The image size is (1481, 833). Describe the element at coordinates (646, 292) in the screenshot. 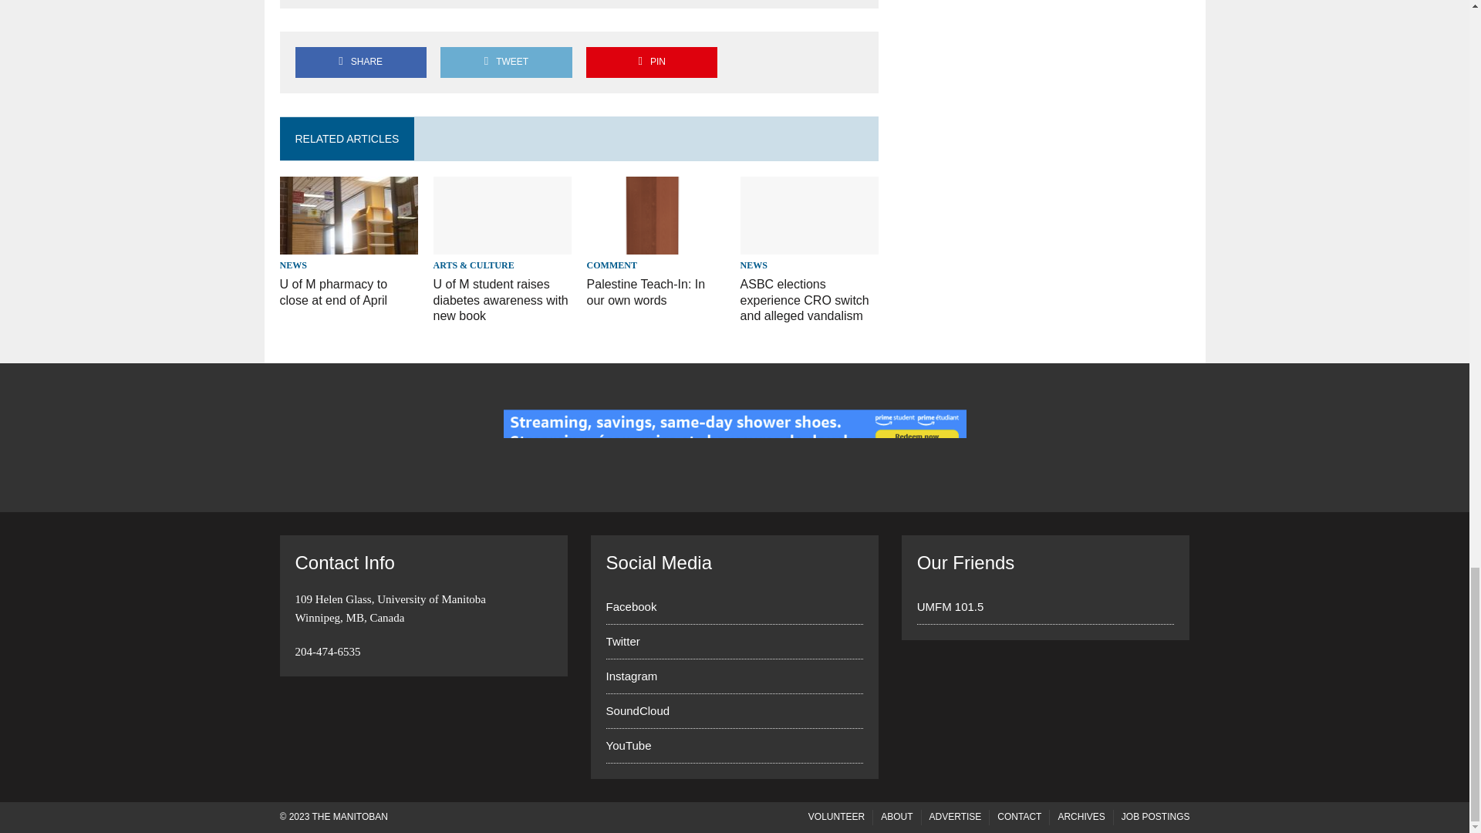

I see `Palestine Teach-In: In our own words` at that location.